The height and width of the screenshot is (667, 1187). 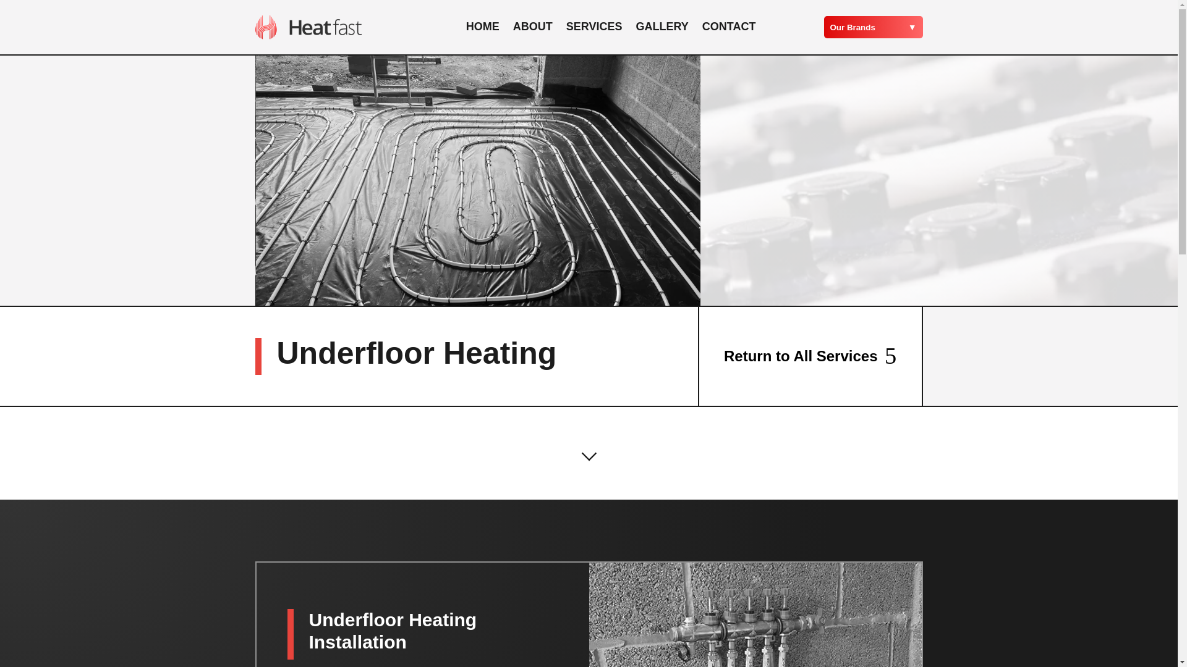 What do you see at coordinates (483, 27) in the screenshot?
I see `HOME` at bounding box center [483, 27].